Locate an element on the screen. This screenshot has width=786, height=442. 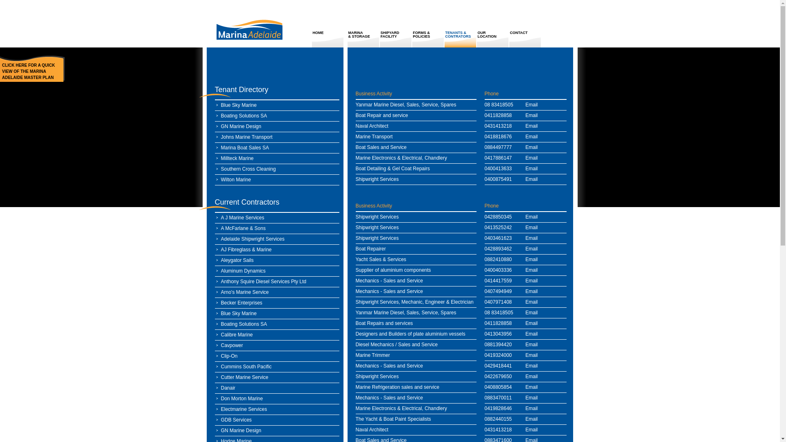
OUR
LOCATION is located at coordinates (492, 39).